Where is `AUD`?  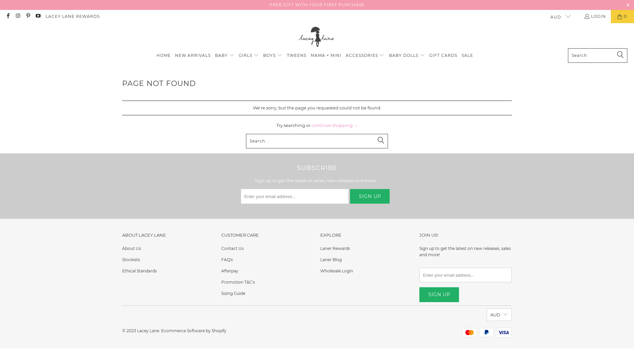
AUD is located at coordinates (499, 315).